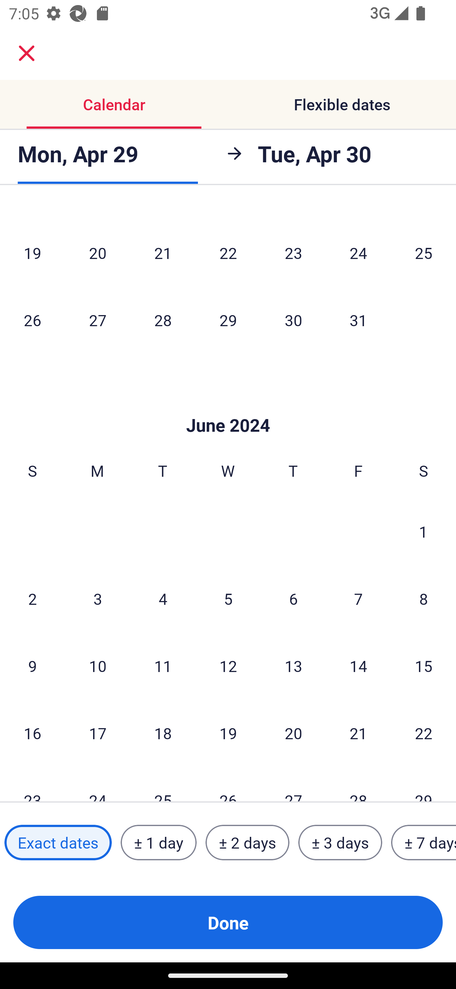 Image resolution: width=456 pixels, height=989 pixels. Describe the element at coordinates (228, 252) in the screenshot. I see `22 Wednesday, May 22, 2024` at that location.